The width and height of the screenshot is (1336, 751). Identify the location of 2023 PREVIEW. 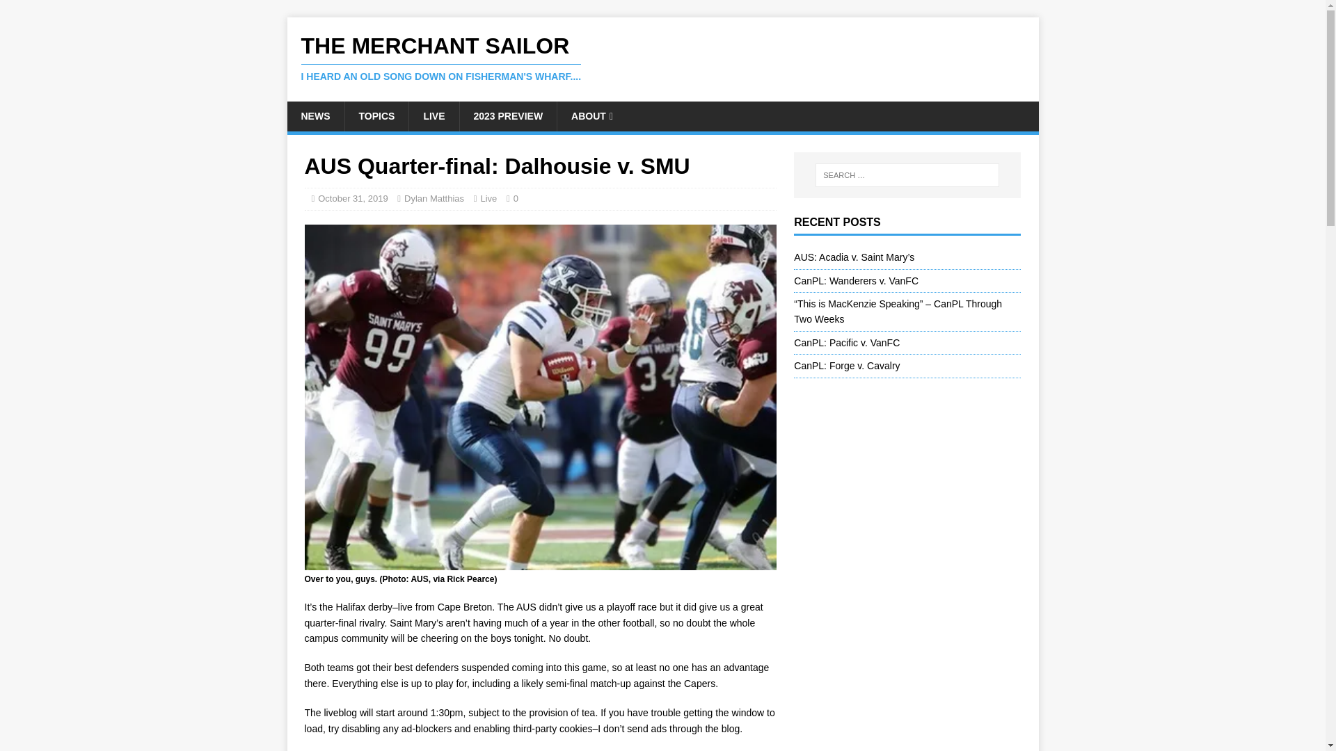
(508, 115).